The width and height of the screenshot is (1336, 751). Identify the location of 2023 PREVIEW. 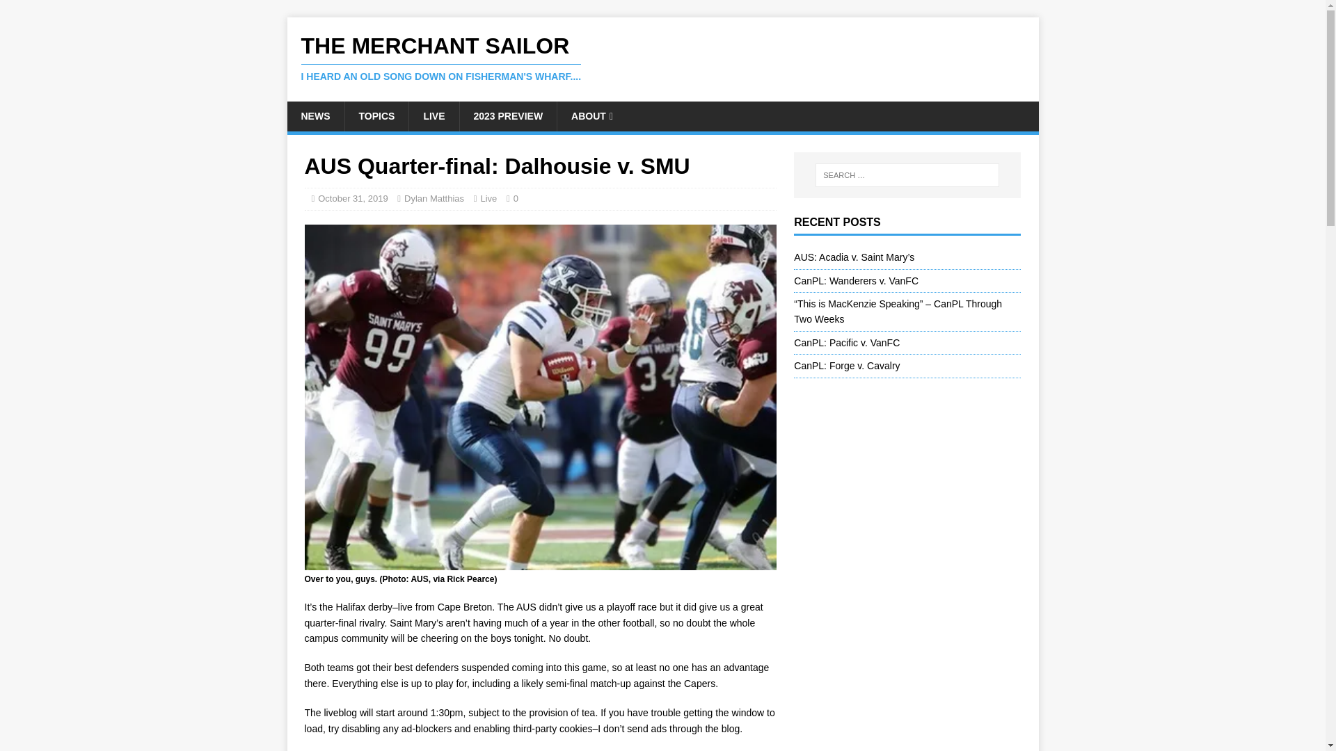
(508, 115).